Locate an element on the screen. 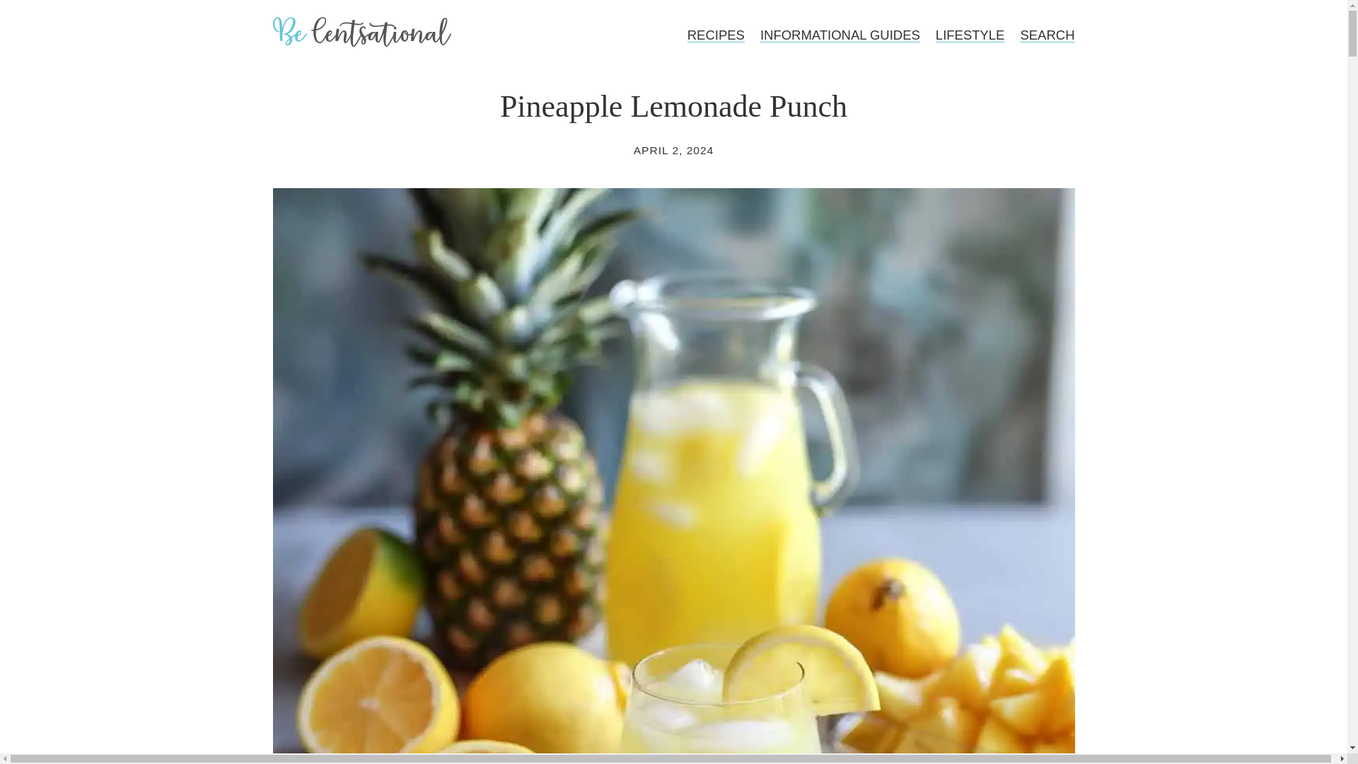  RECIPES is located at coordinates (716, 35).